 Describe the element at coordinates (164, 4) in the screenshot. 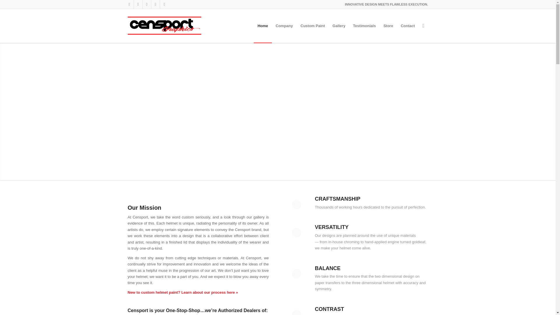

I see `Mail` at that location.